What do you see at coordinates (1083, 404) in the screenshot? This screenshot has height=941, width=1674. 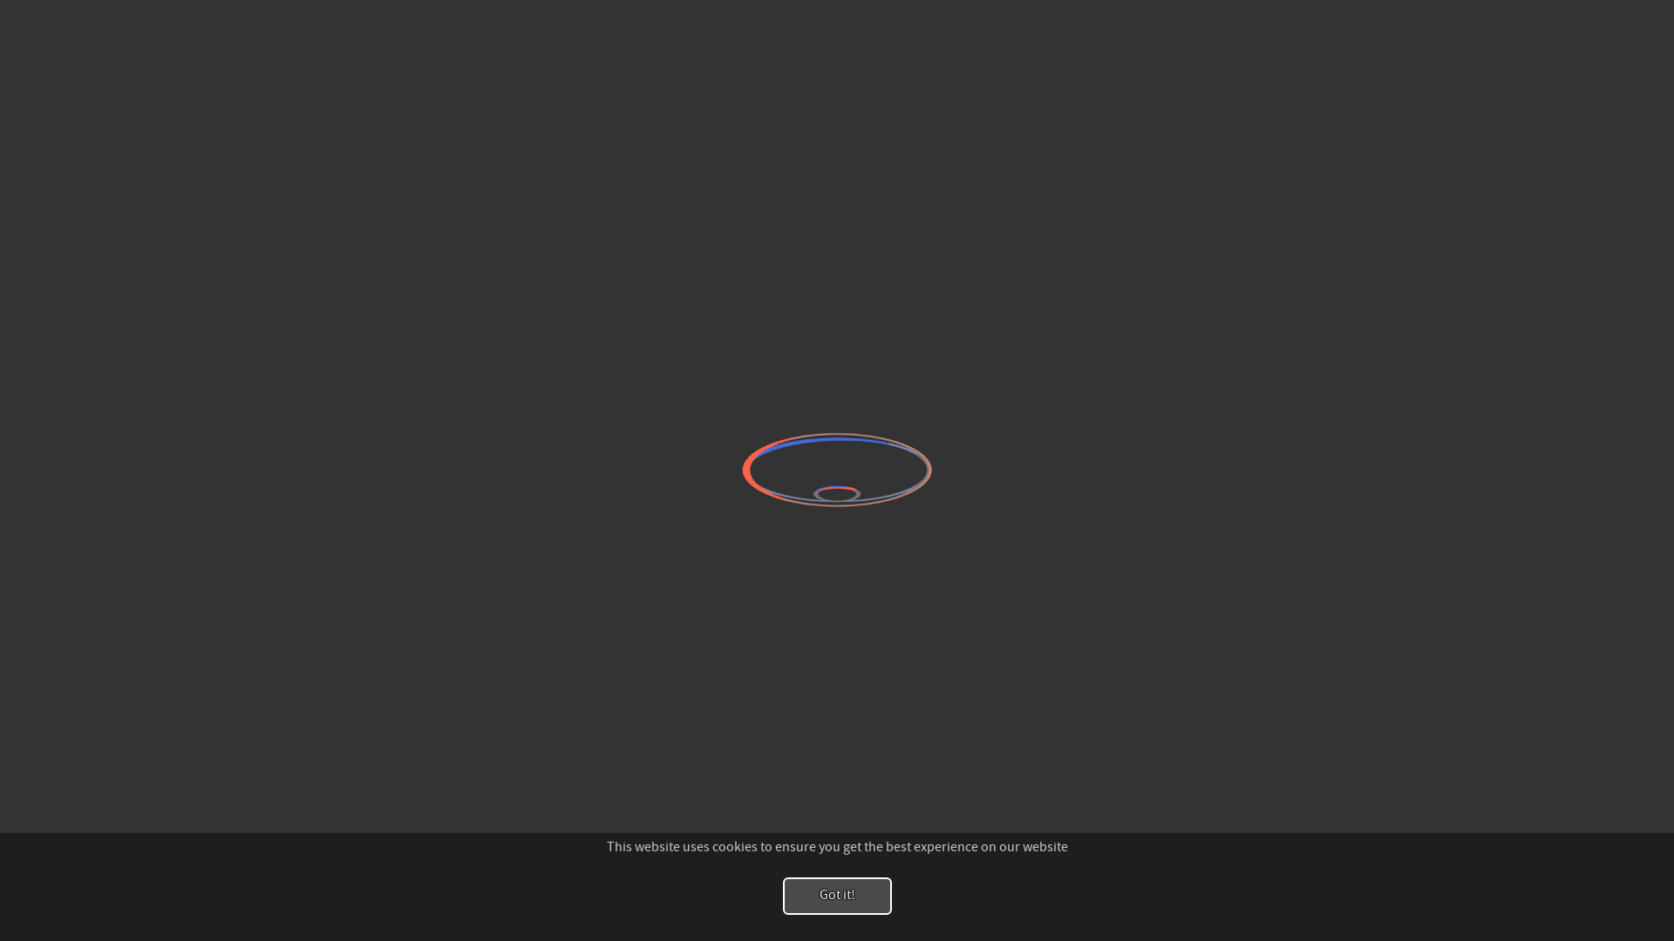 I see `EP Department` at bounding box center [1083, 404].